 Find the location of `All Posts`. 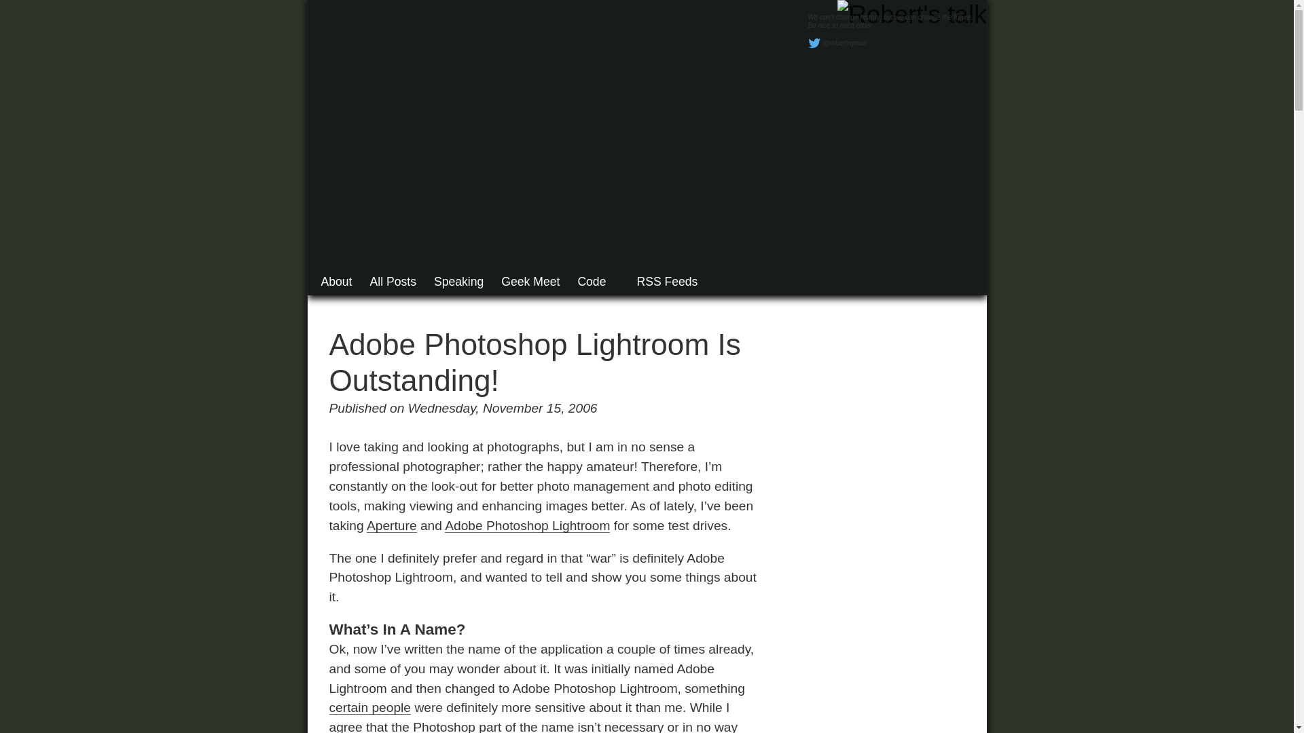

All Posts is located at coordinates (393, 282).